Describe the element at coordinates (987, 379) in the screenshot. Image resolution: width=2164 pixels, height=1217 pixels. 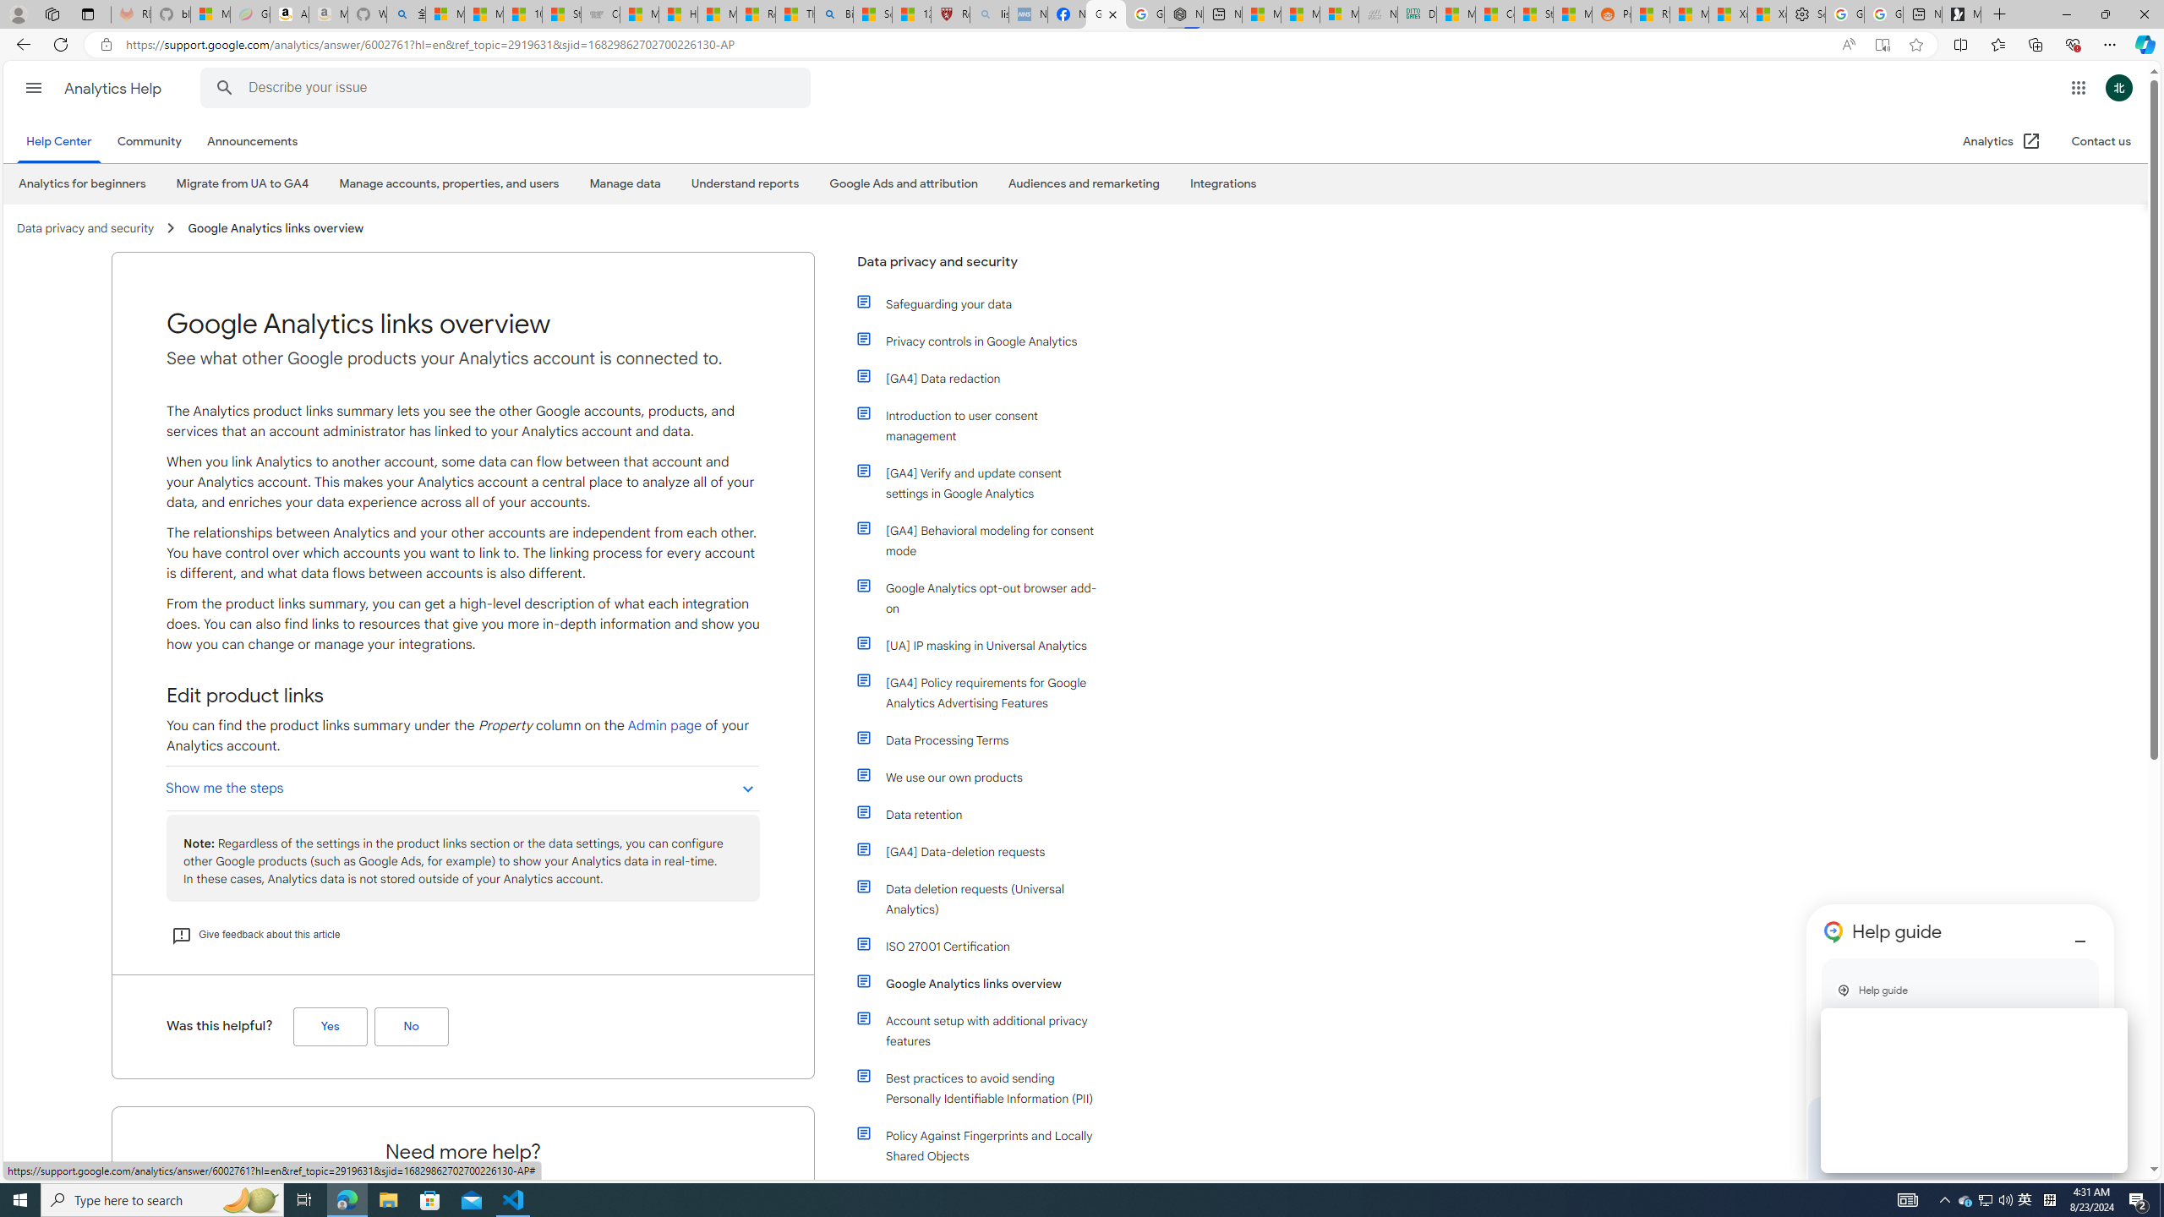
I see `[GA4] Data redaction` at that location.